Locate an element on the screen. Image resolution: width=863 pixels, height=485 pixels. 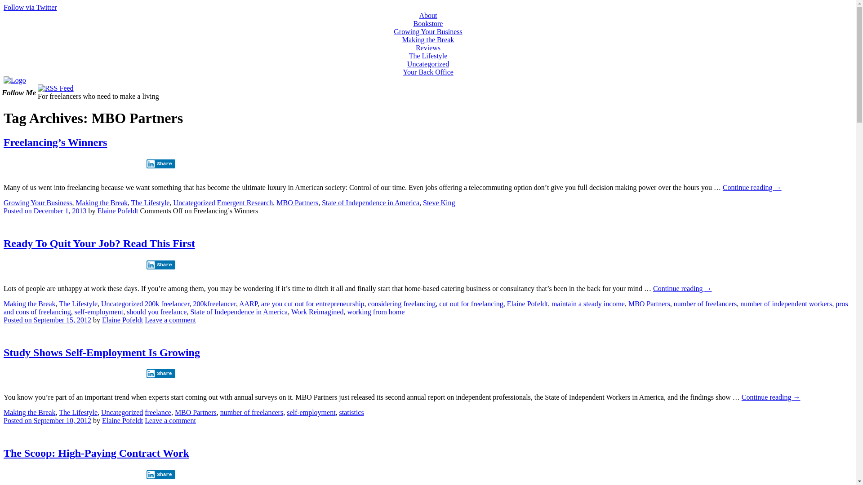
Elaine Pofeldt is located at coordinates (528, 304).